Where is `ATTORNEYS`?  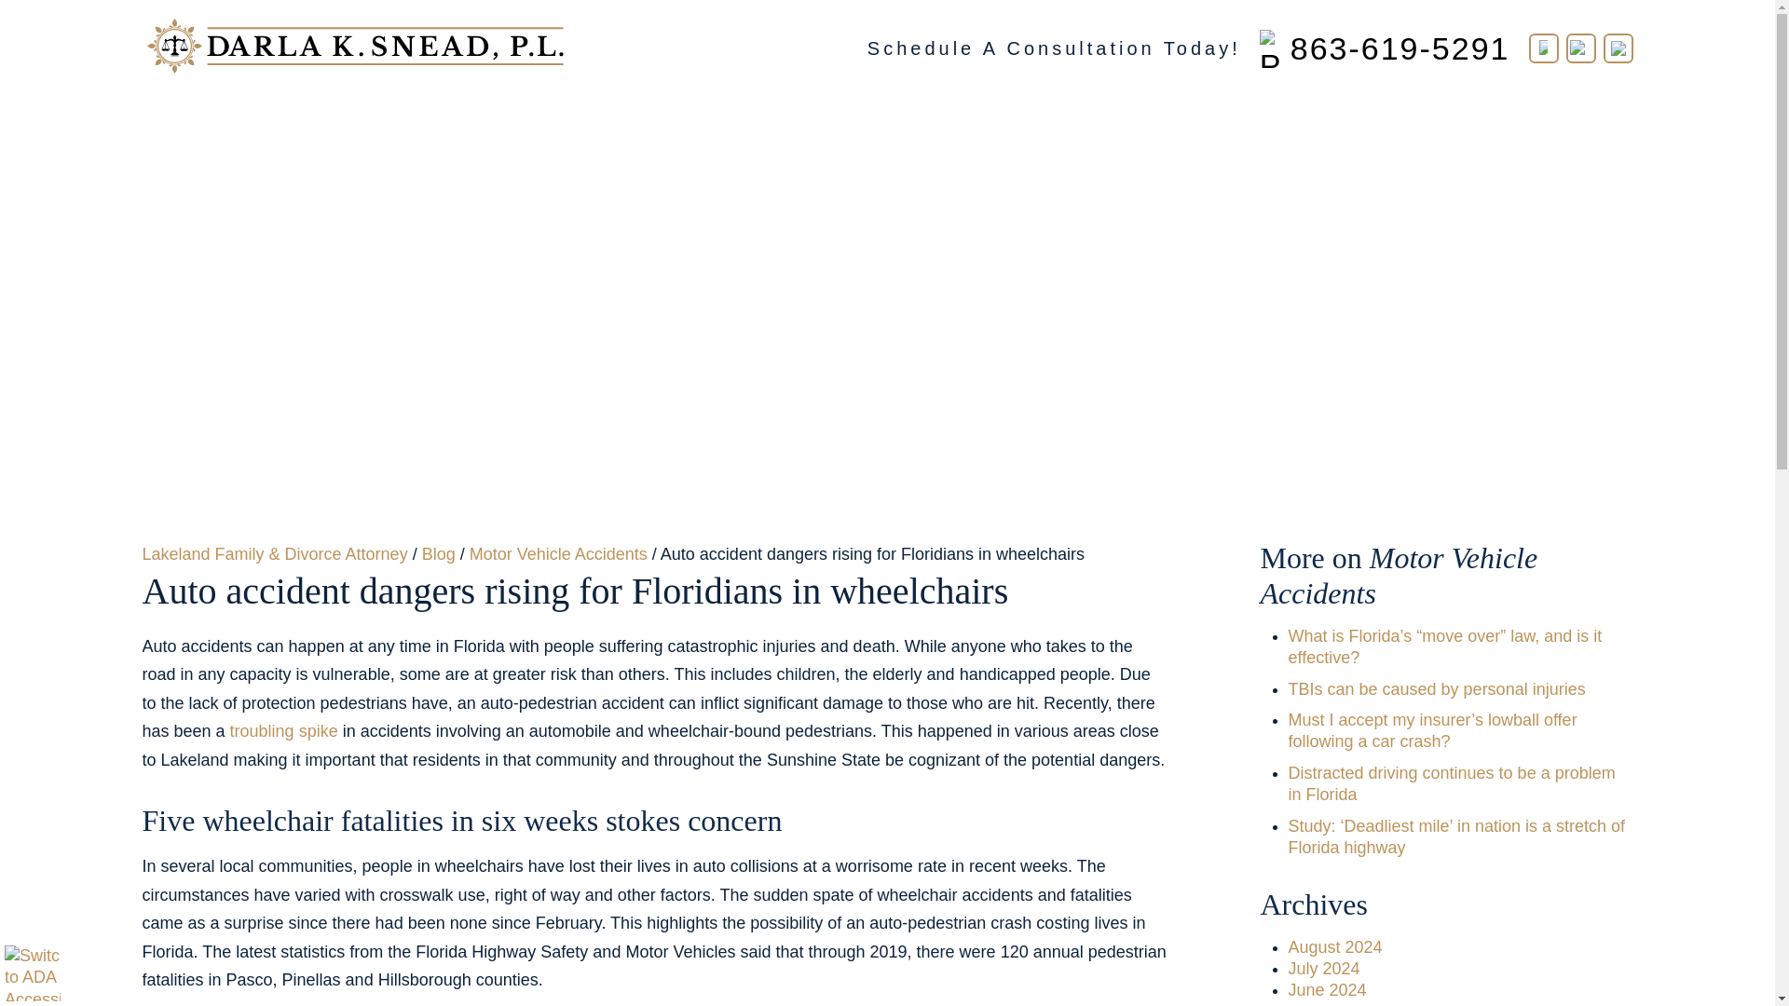 ATTORNEYS is located at coordinates (527, 125).